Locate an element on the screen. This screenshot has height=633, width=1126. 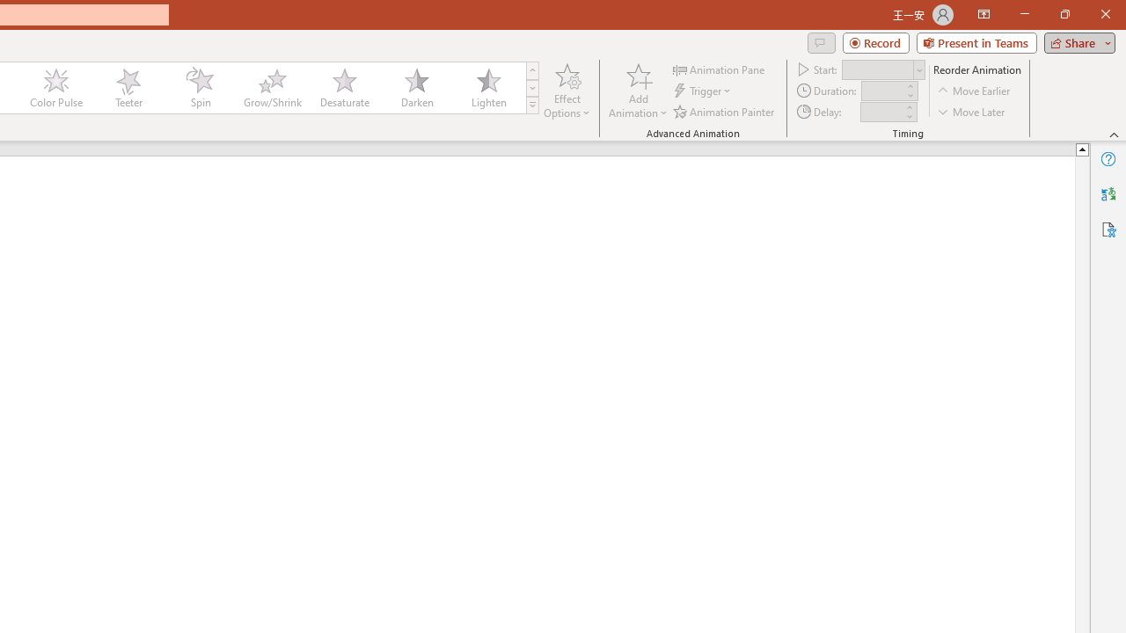
Teeter is located at coordinates (128, 88).